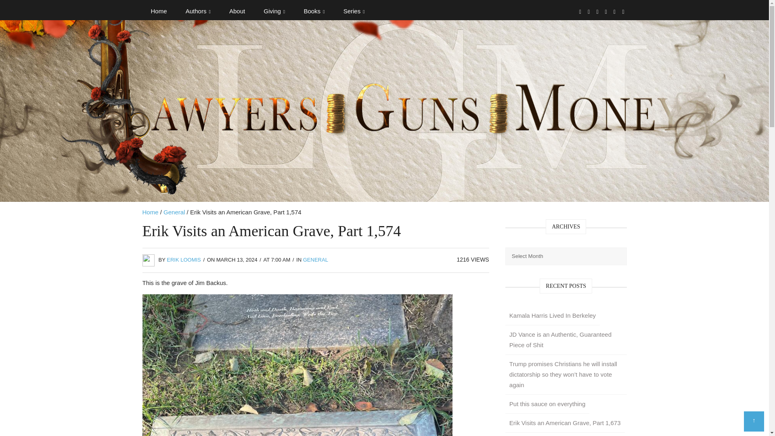 The image size is (775, 436). Describe the element at coordinates (158, 11) in the screenshot. I see `Home` at that location.